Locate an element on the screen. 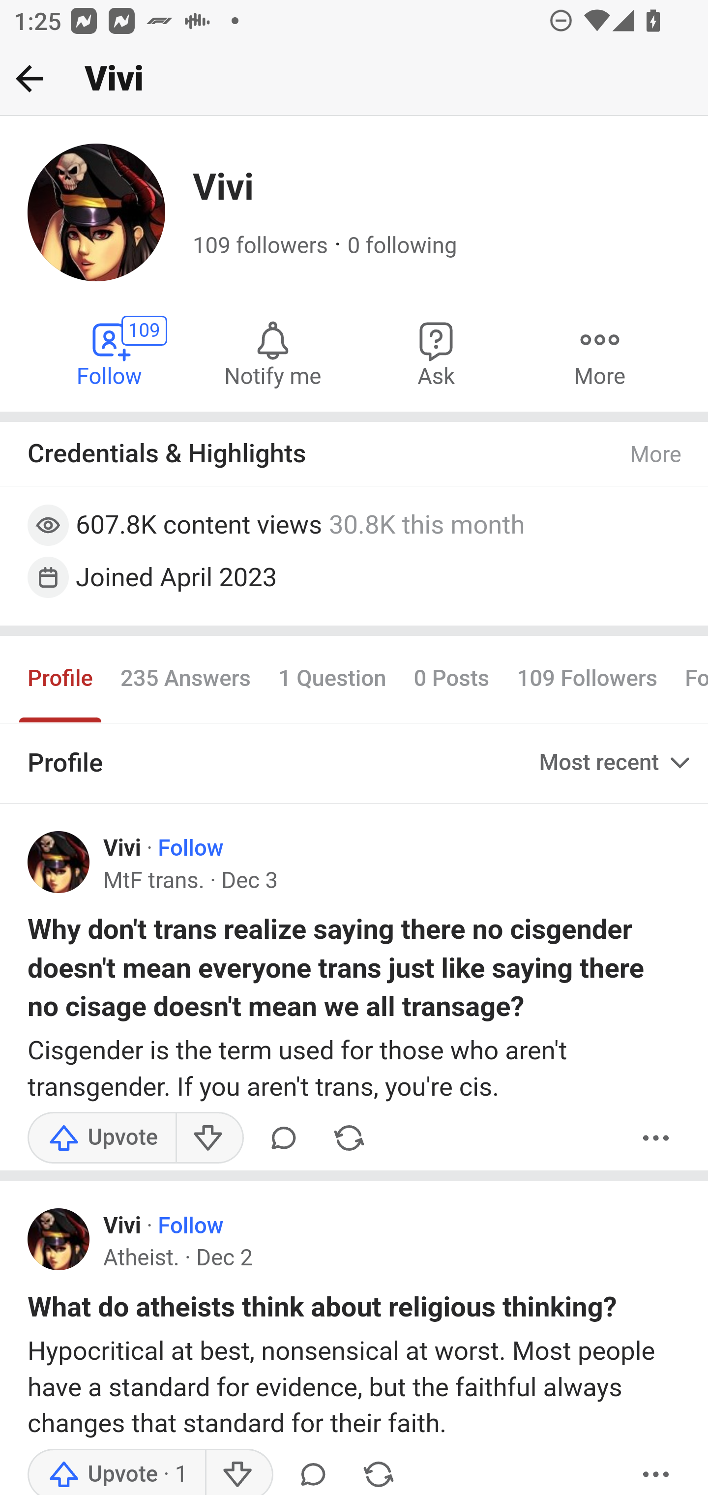 This screenshot has height=1495, width=708. Profile is located at coordinates (61, 680).